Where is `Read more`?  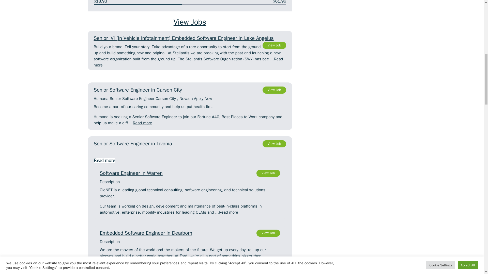
Read more is located at coordinates (188, 62).